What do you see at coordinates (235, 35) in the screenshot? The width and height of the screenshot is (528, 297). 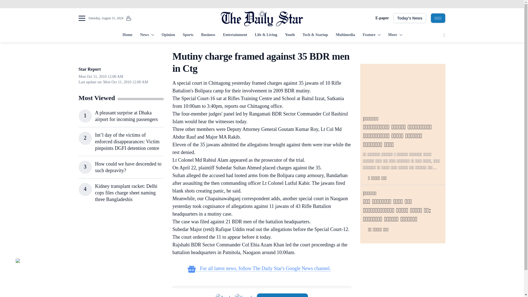 I see `Entertainment` at bounding box center [235, 35].